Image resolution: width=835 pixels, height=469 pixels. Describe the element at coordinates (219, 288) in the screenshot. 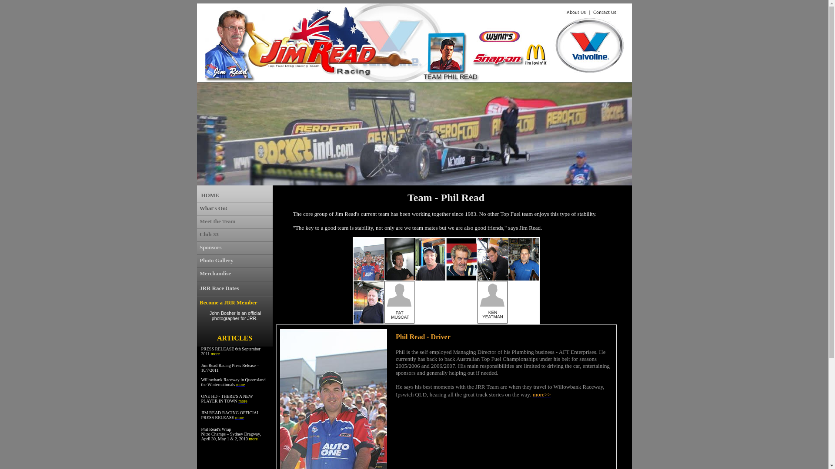

I see `JRR Race Dates` at that location.